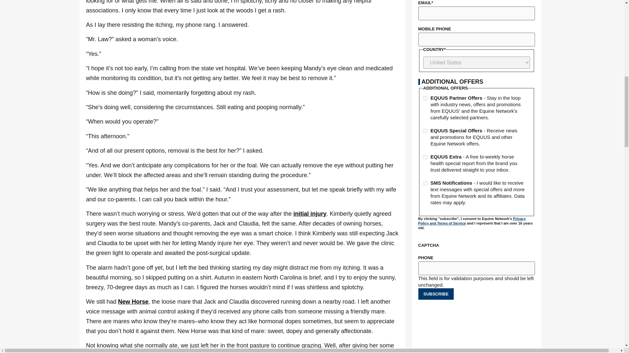 The image size is (629, 353). What do you see at coordinates (436, 294) in the screenshot?
I see `Subscribe` at bounding box center [436, 294].